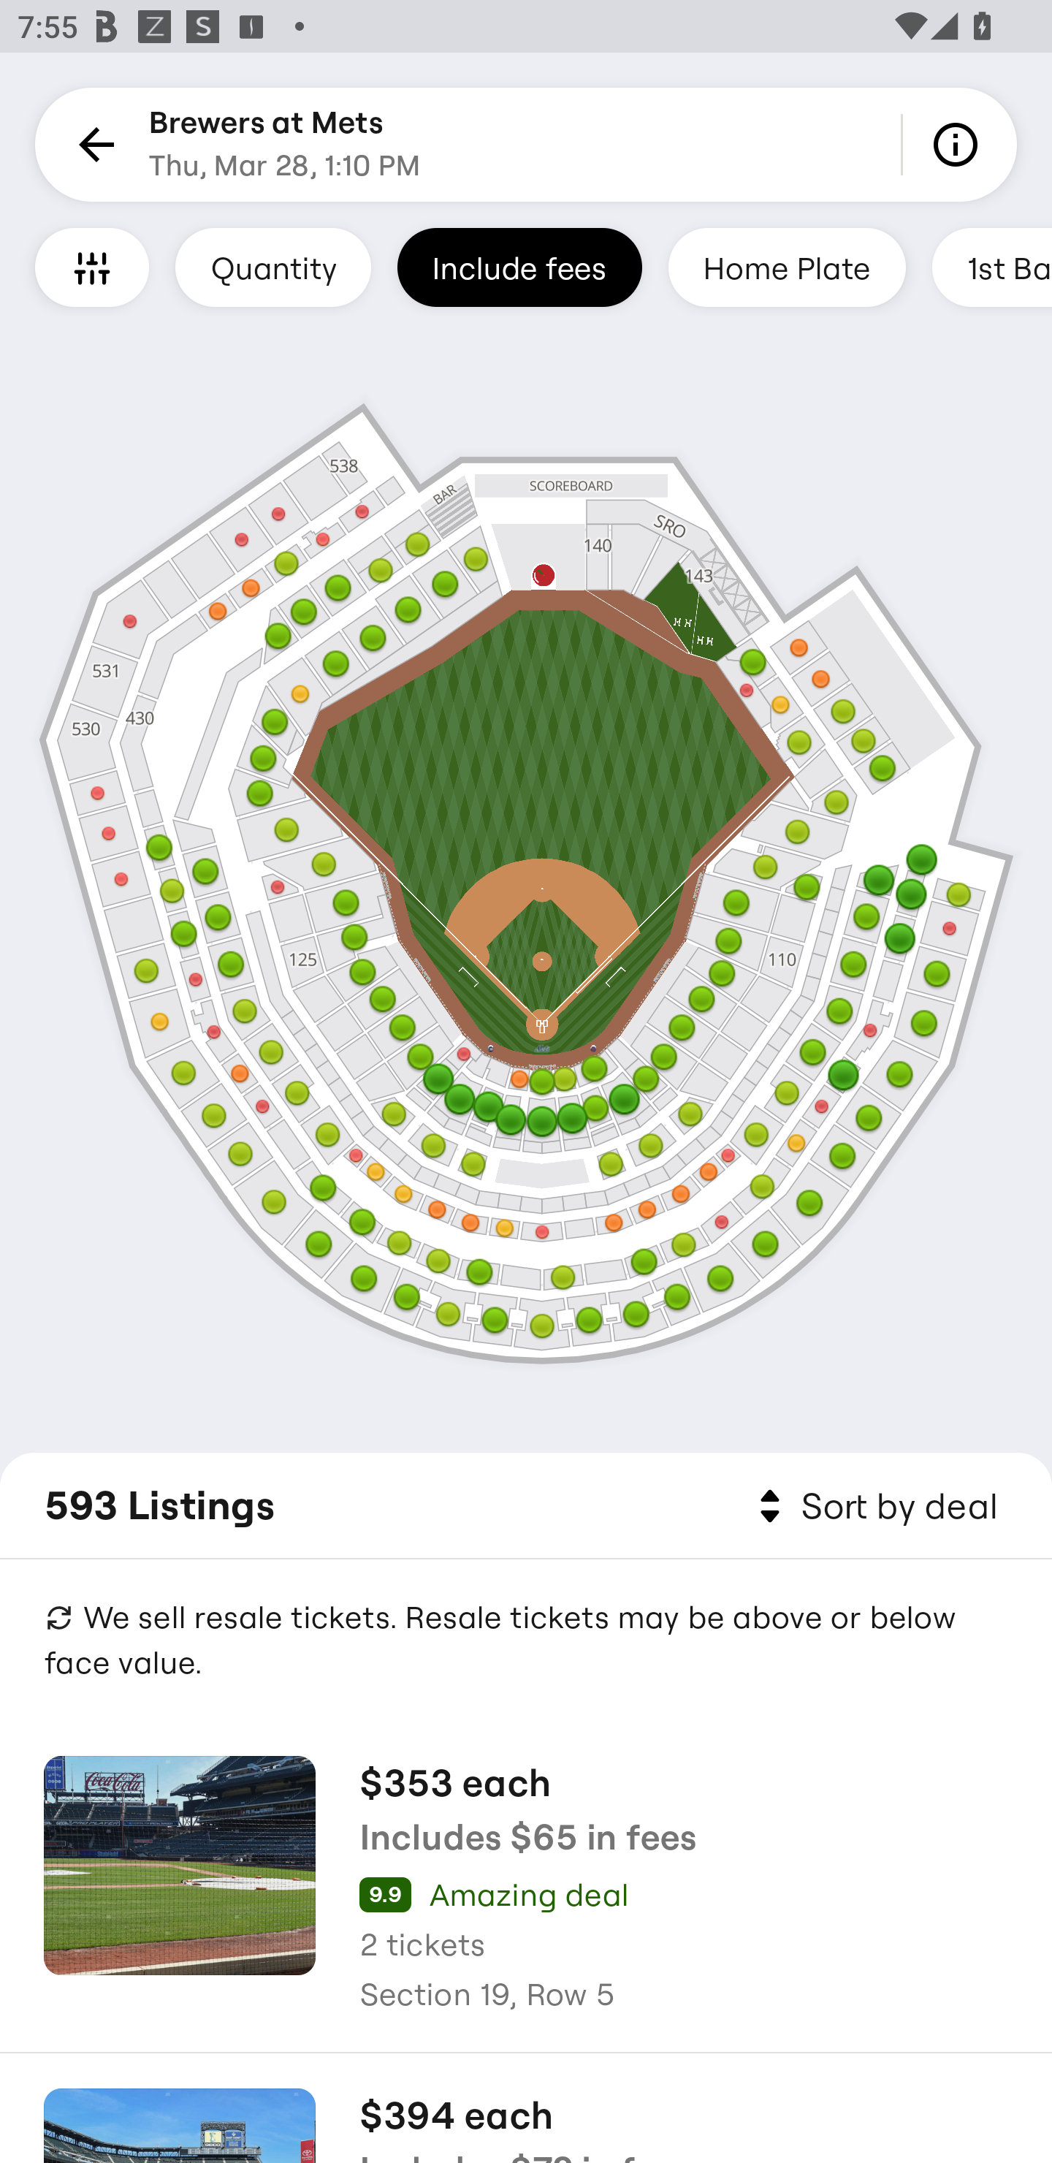 The image size is (1052, 2163). What do you see at coordinates (285, 145) in the screenshot?
I see `Brewers at Mets Thu, Mar 28, 1:10 PM` at bounding box center [285, 145].